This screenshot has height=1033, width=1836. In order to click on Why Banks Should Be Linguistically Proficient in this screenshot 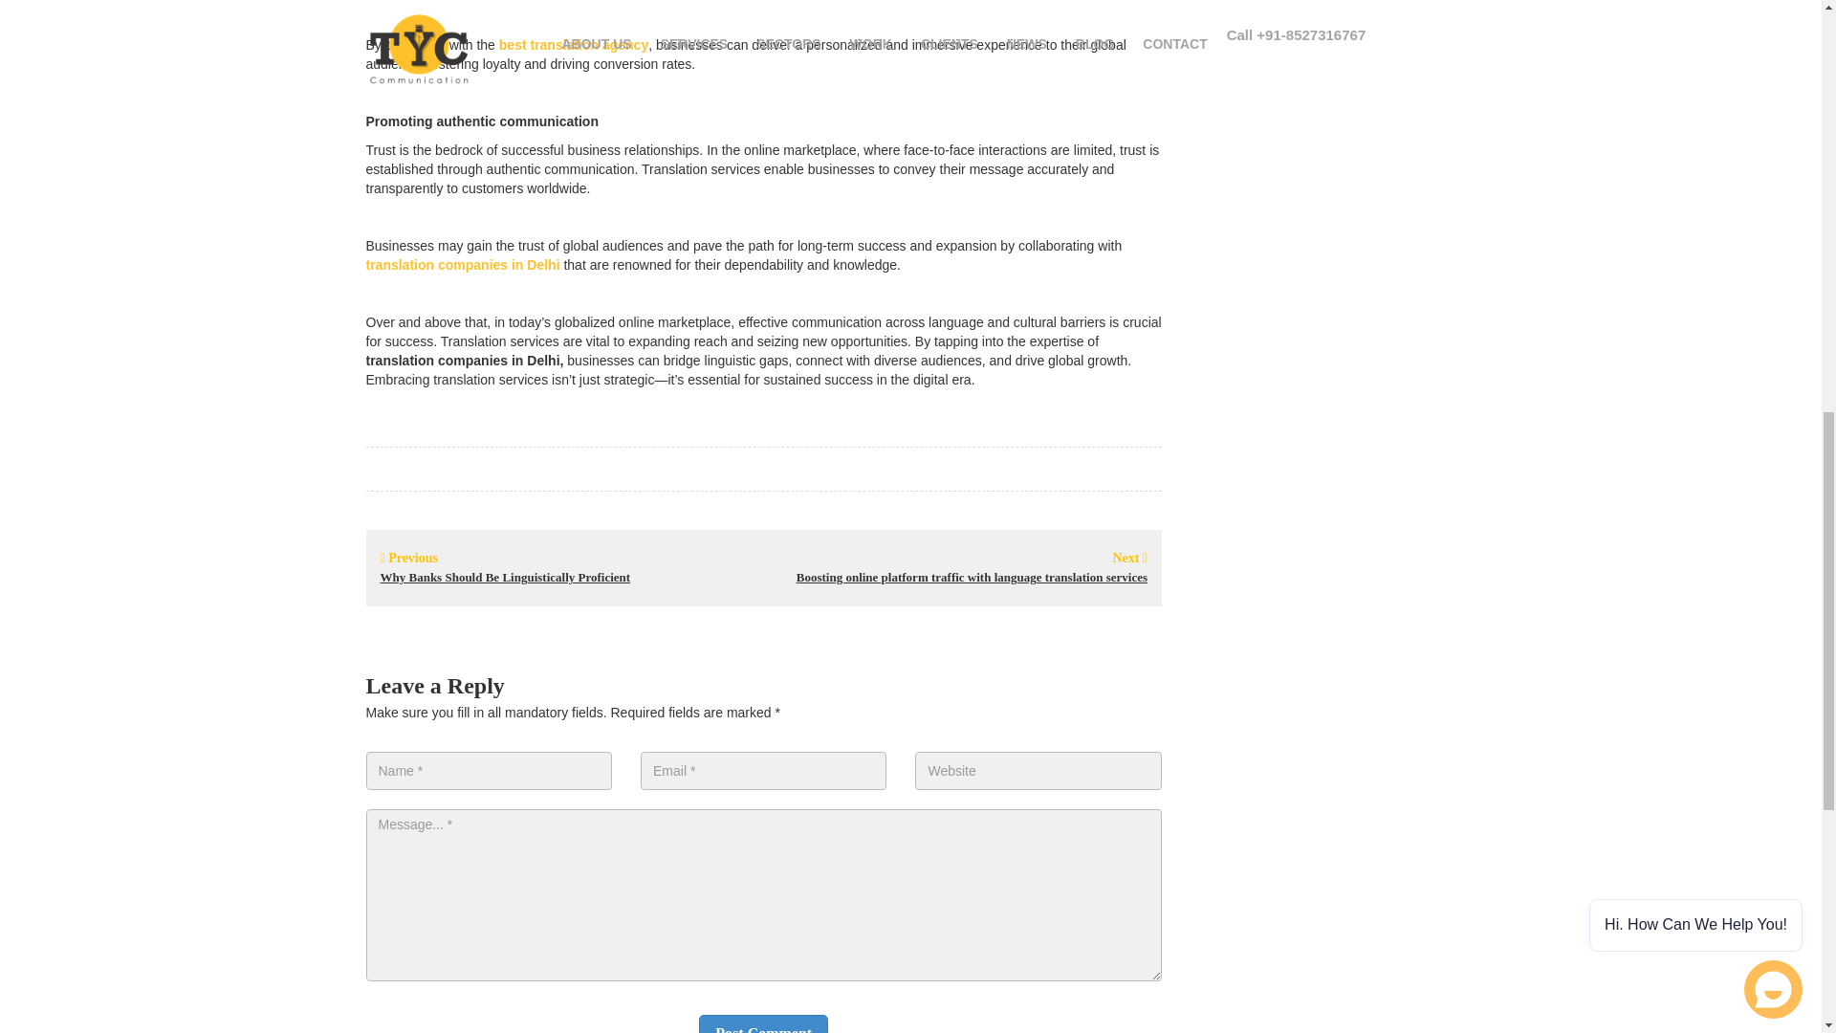, I will do `click(505, 578)`.